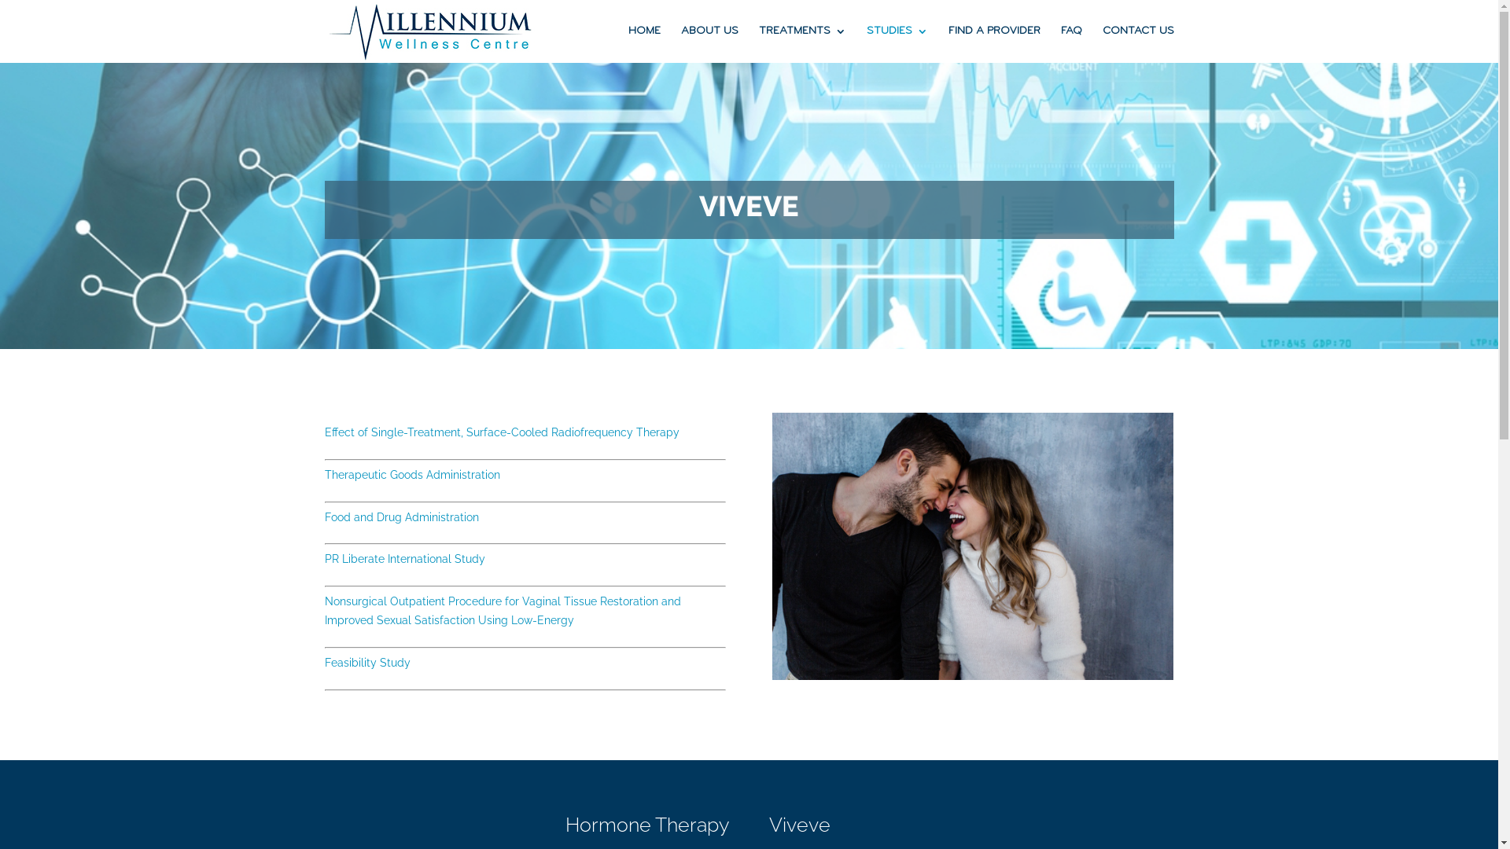 The image size is (1510, 849). Describe the element at coordinates (897, 44) in the screenshot. I see `STUDIES` at that location.